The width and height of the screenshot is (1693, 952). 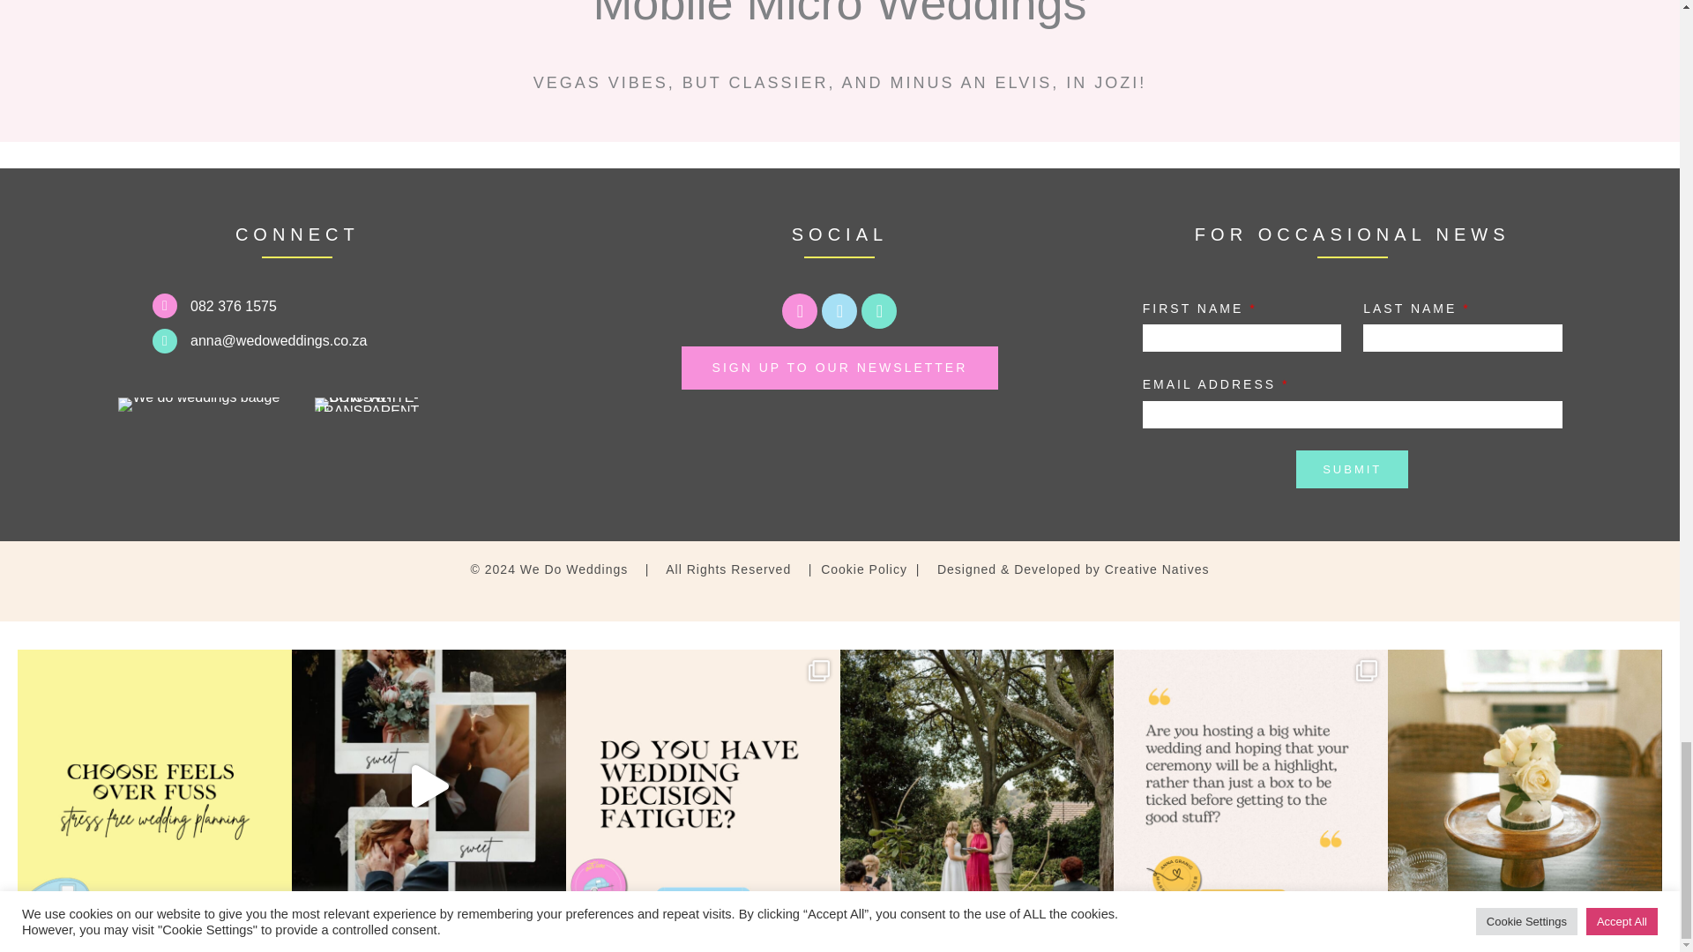 What do you see at coordinates (800, 310) in the screenshot?
I see `Instagram` at bounding box center [800, 310].